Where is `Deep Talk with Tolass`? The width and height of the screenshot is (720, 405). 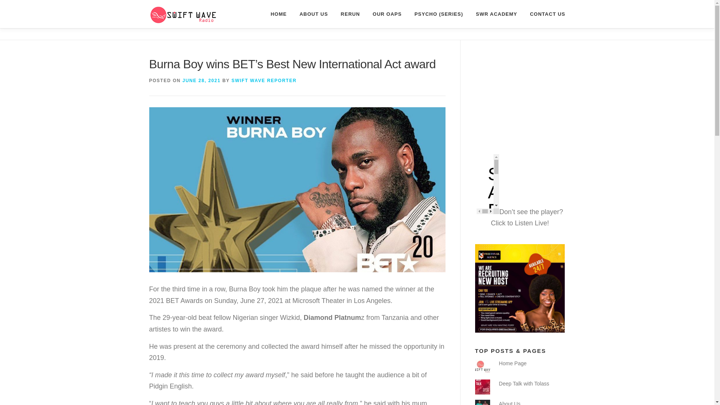
Deep Talk with Tolass is located at coordinates (523, 384).